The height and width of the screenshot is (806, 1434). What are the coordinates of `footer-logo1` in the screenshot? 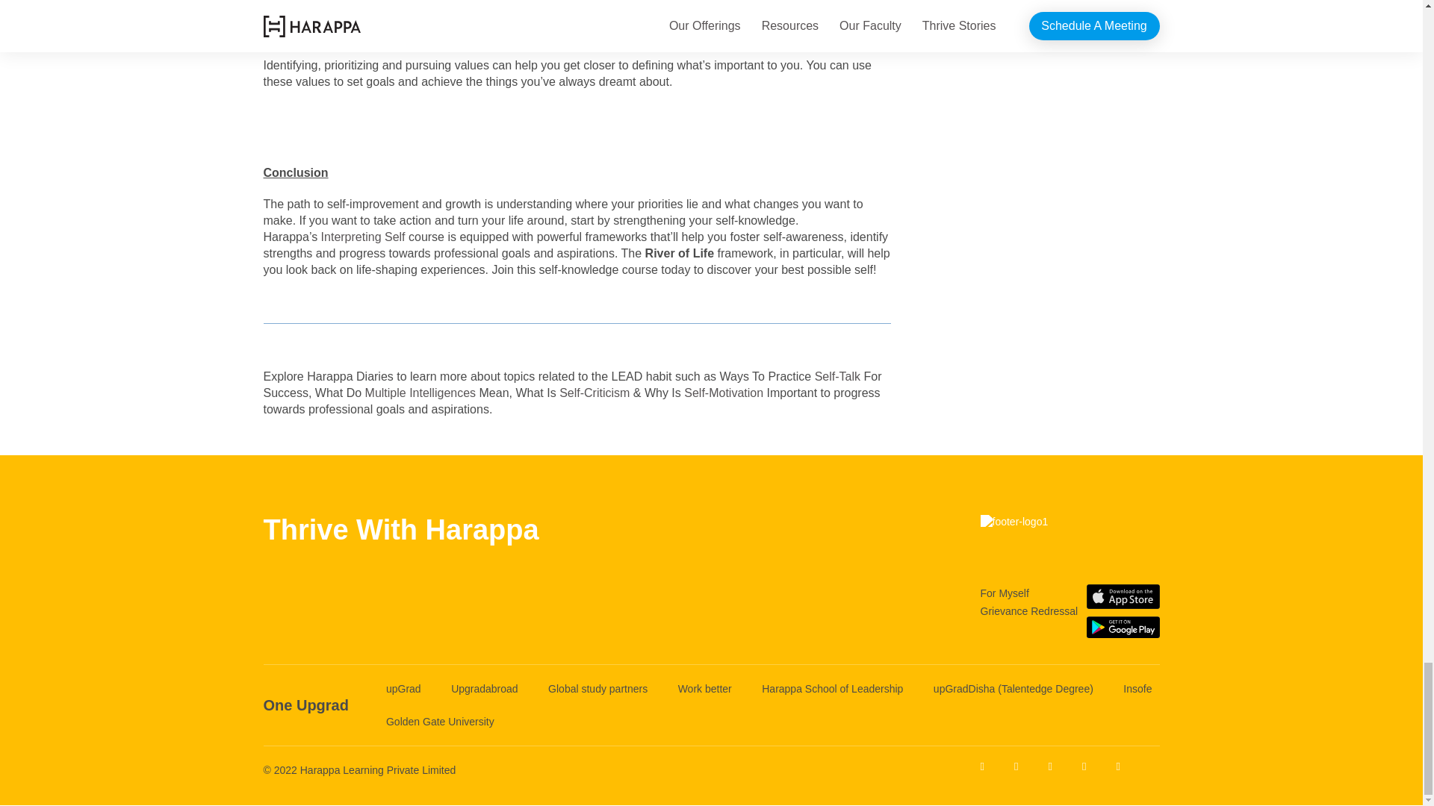 It's located at (1069, 534).